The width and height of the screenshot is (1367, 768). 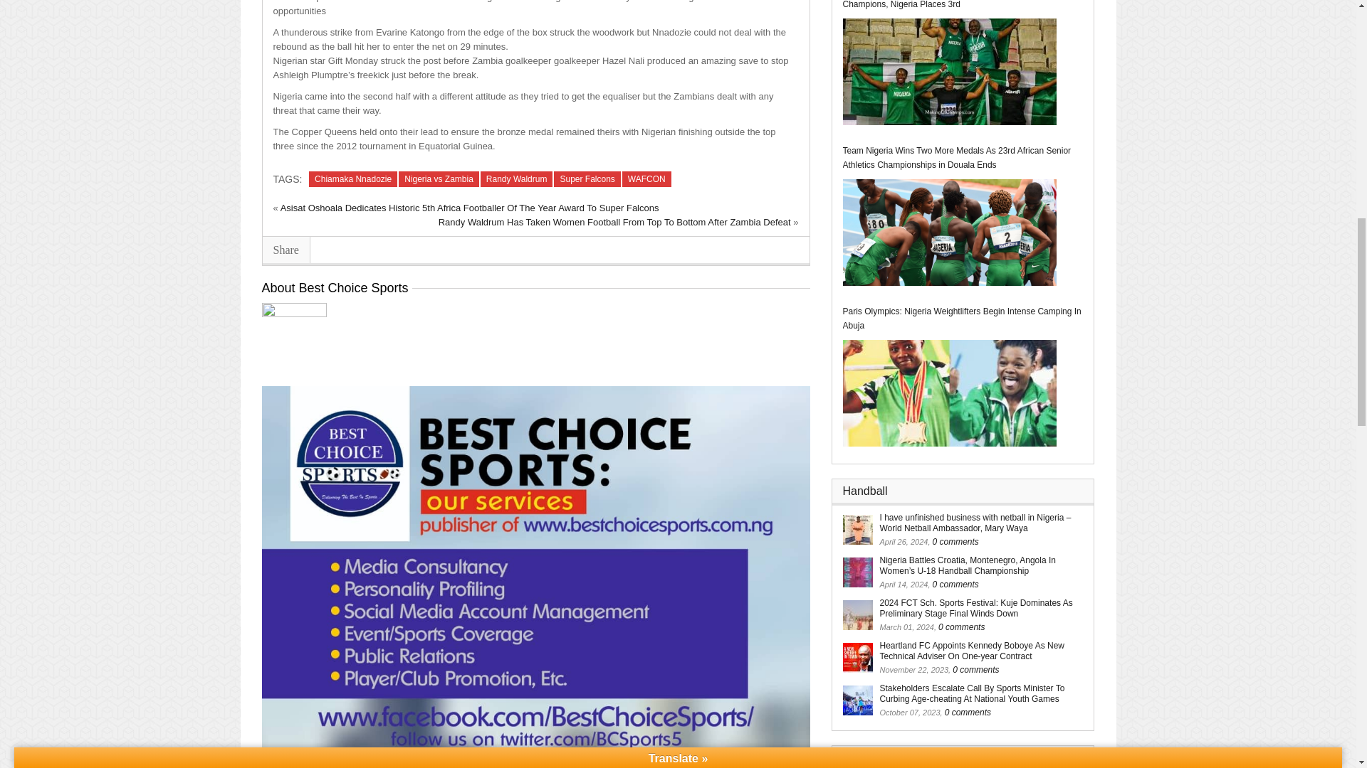 What do you see at coordinates (646, 179) in the screenshot?
I see `WAFCON` at bounding box center [646, 179].